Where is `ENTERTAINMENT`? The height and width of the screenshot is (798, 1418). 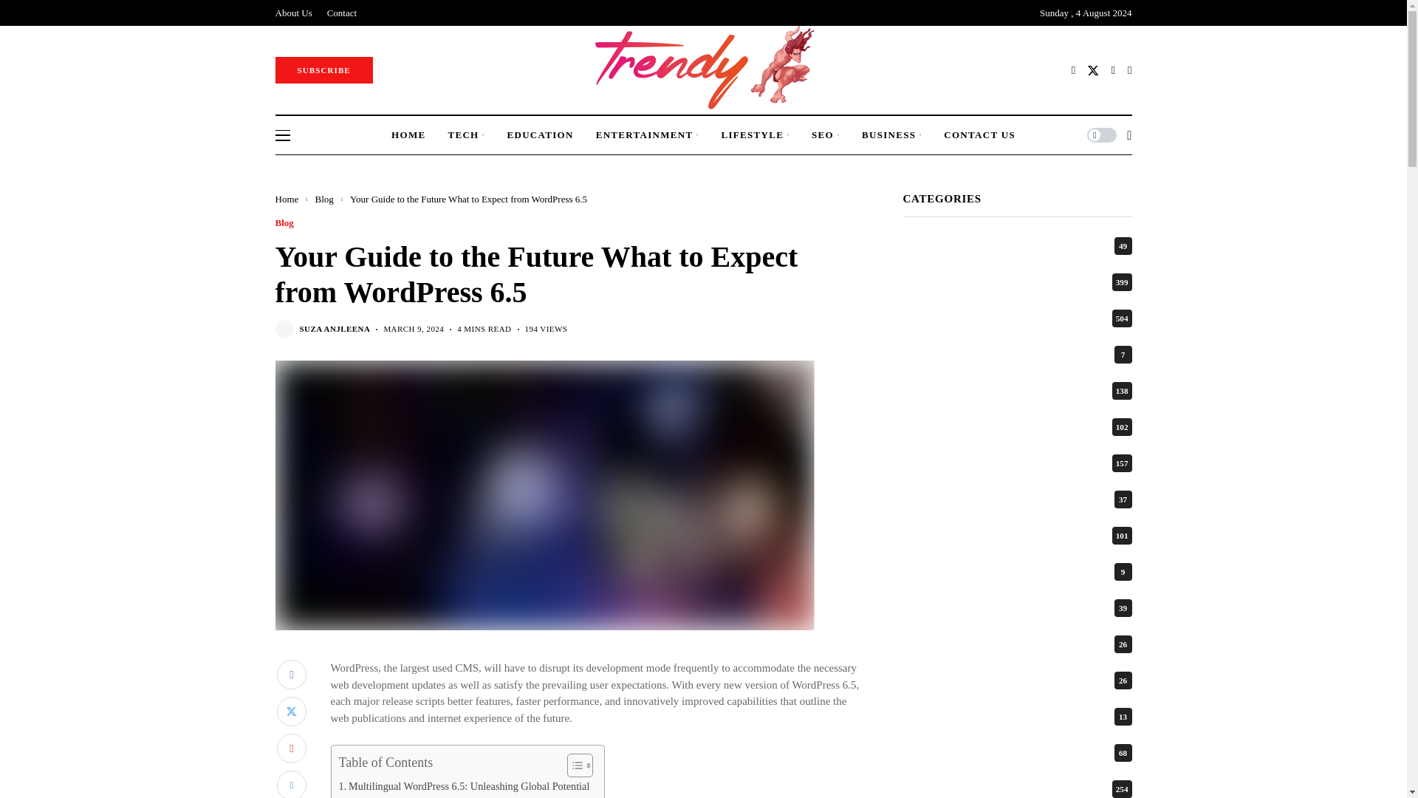 ENTERTAINMENT is located at coordinates (647, 134).